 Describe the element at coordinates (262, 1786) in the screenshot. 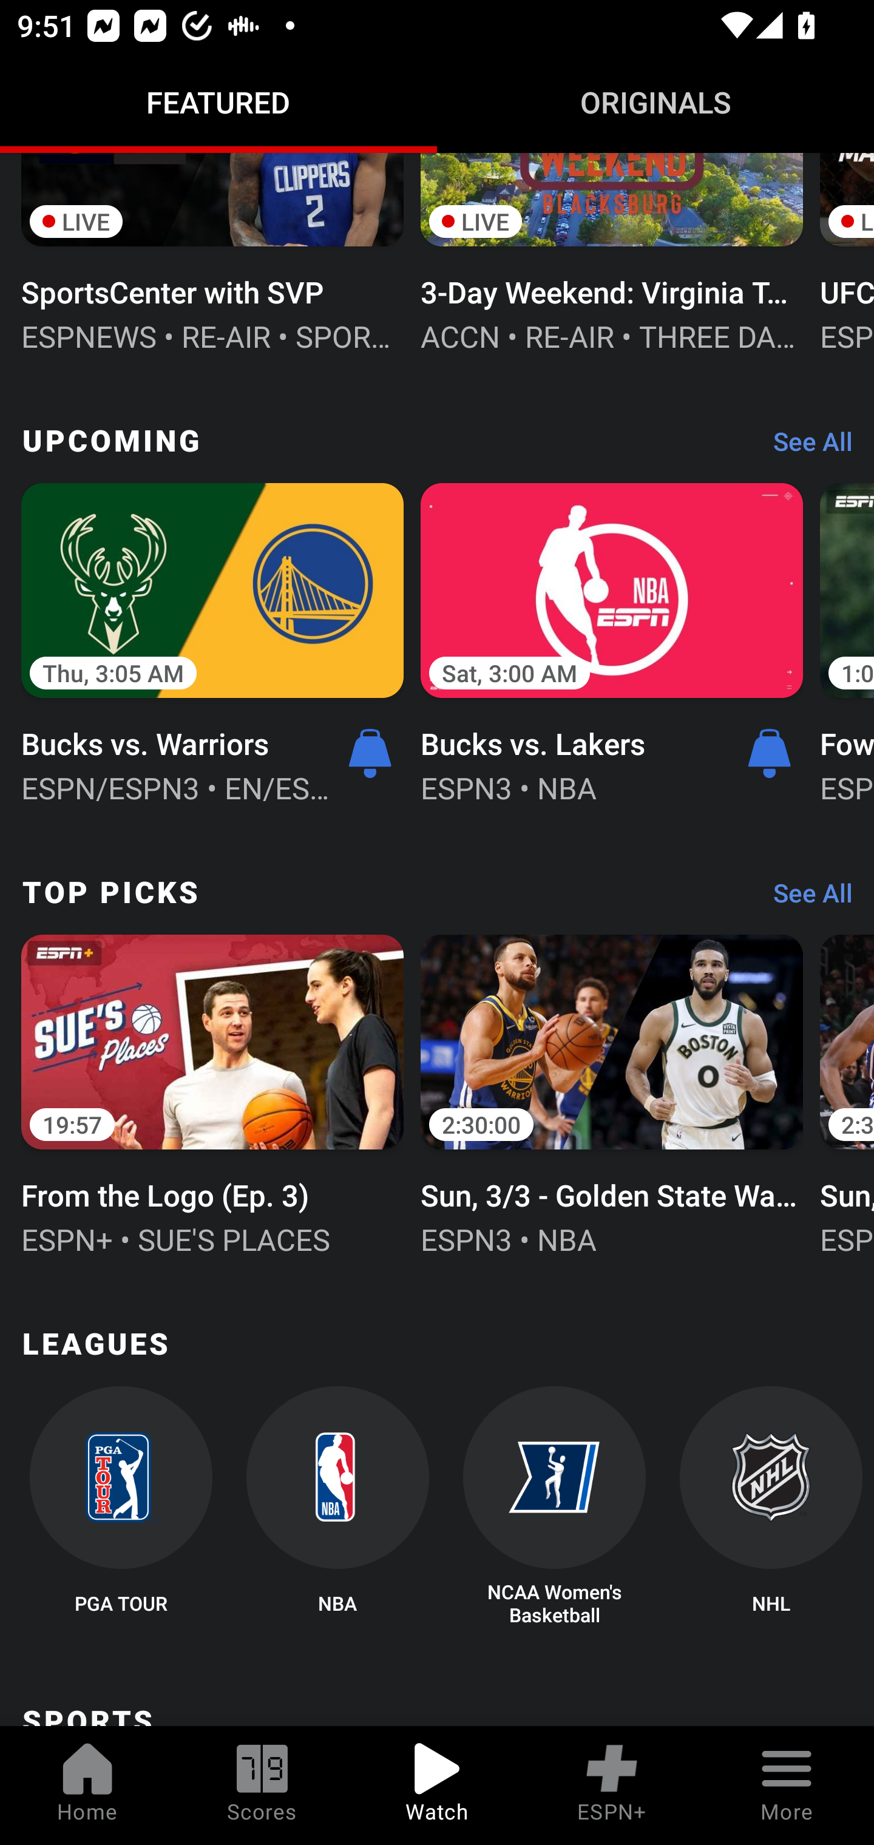

I see `Scores` at that location.